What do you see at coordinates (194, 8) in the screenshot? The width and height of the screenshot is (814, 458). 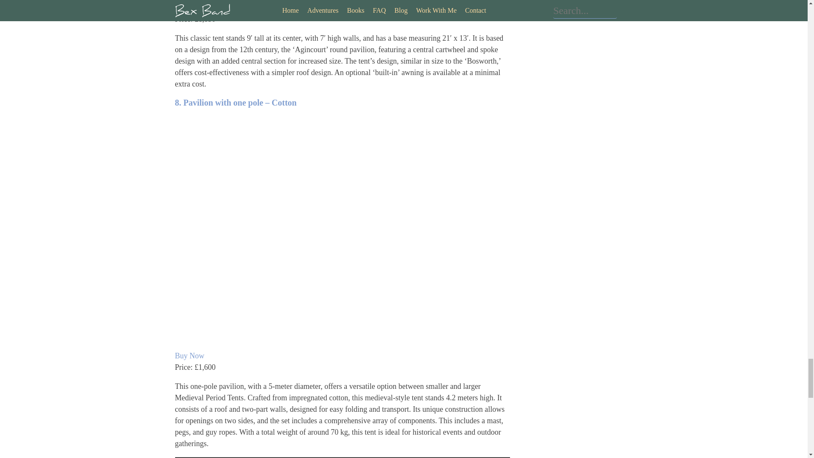 I see `y Now` at bounding box center [194, 8].